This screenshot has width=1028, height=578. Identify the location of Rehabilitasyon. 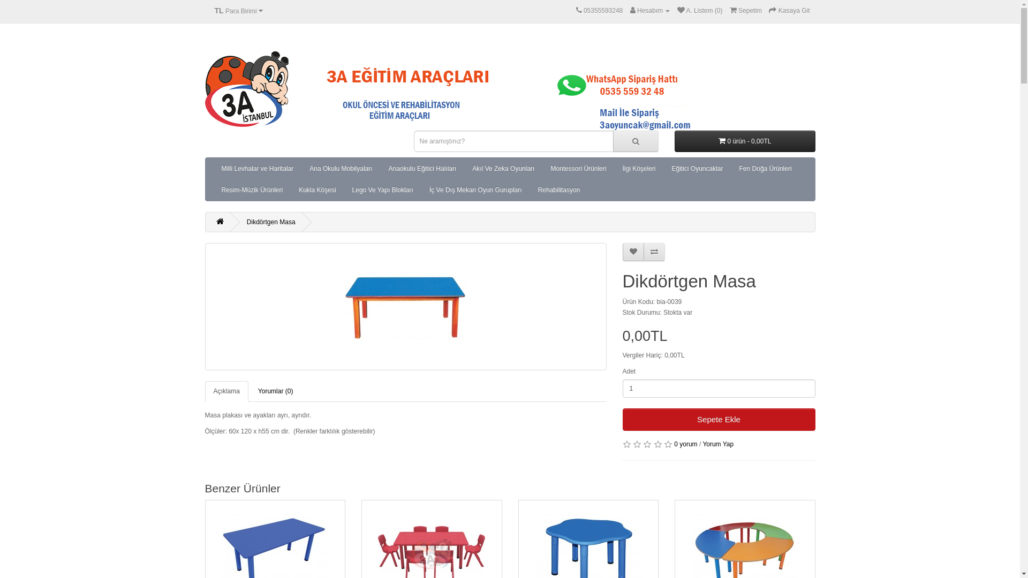
(559, 190).